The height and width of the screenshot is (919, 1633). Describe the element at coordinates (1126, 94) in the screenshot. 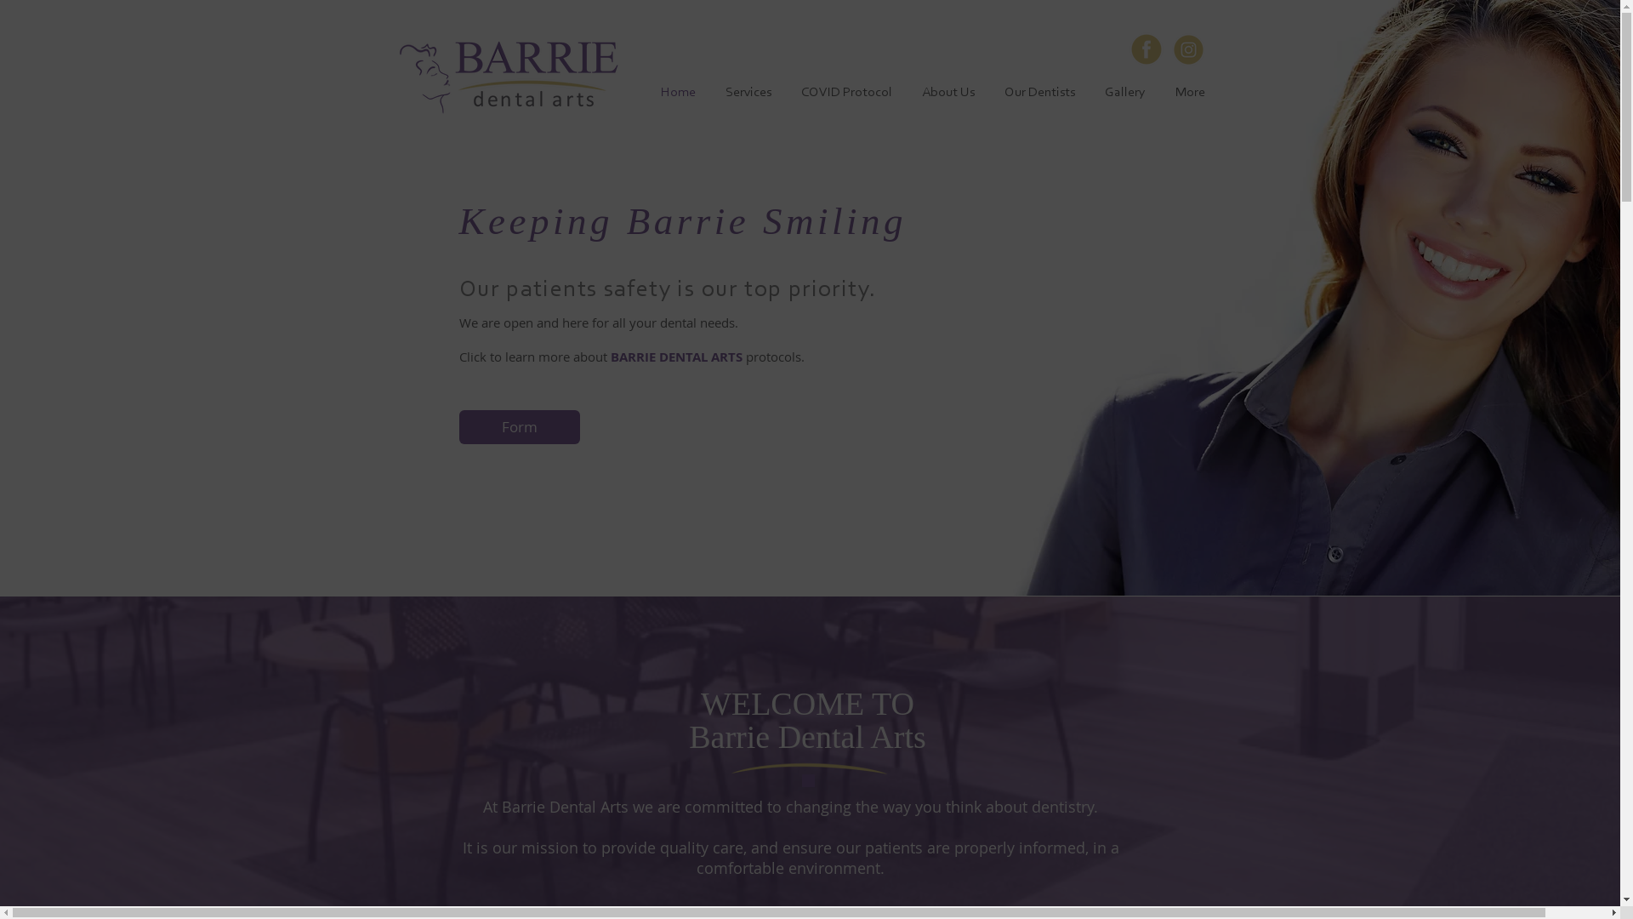

I see `Gallery` at that location.